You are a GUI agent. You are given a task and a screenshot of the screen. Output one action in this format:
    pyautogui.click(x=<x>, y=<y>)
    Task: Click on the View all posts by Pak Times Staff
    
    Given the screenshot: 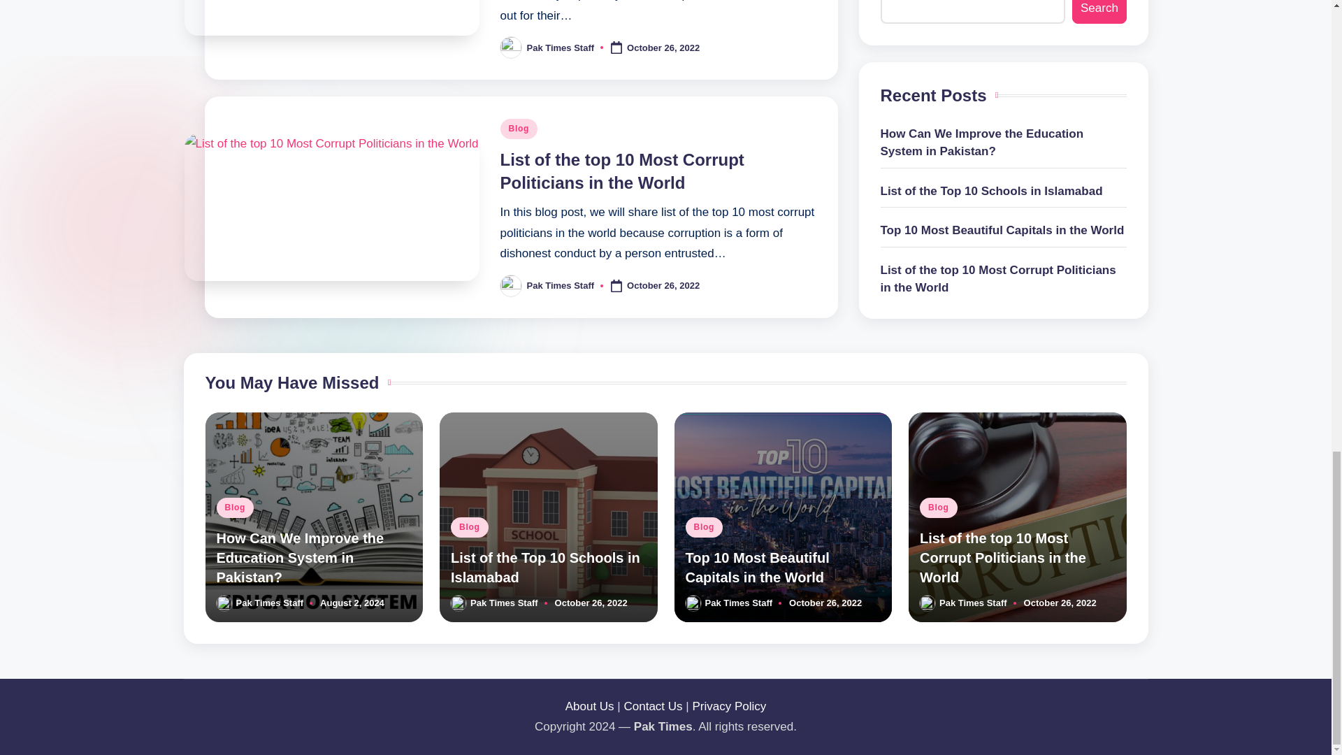 What is the action you would take?
    pyautogui.click(x=561, y=47)
    